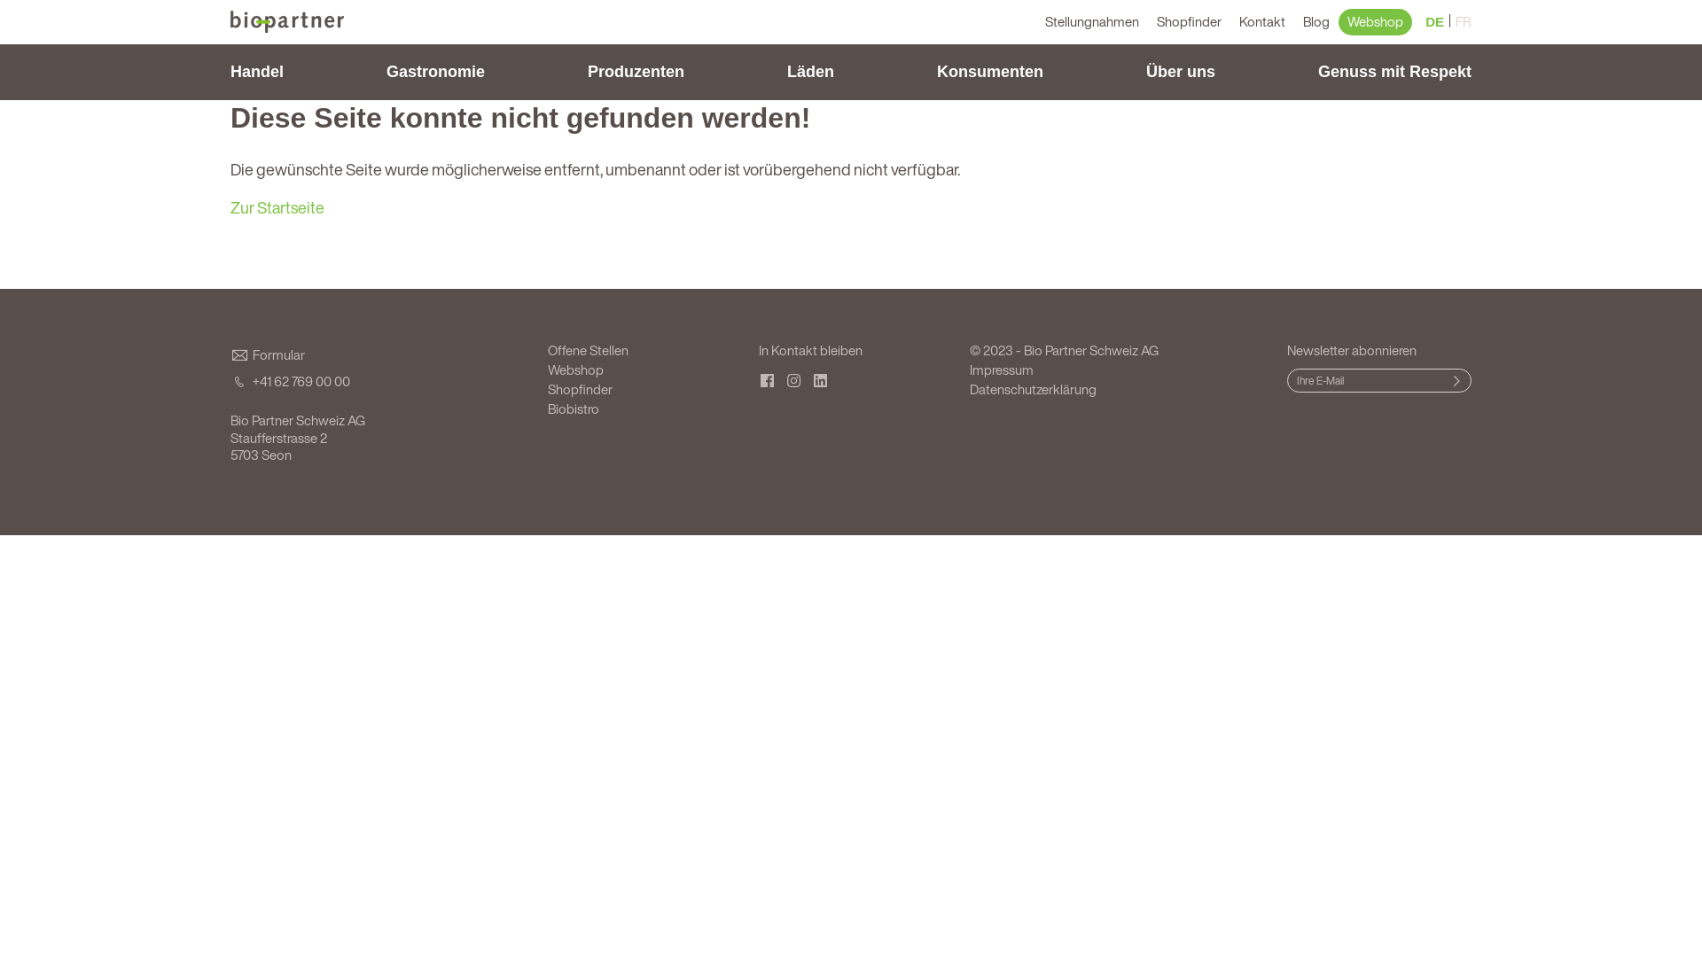 Image resolution: width=1702 pixels, height=957 pixels. Describe the element at coordinates (376, 382) in the screenshot. I see `+41 62 769 00 00` at that location.